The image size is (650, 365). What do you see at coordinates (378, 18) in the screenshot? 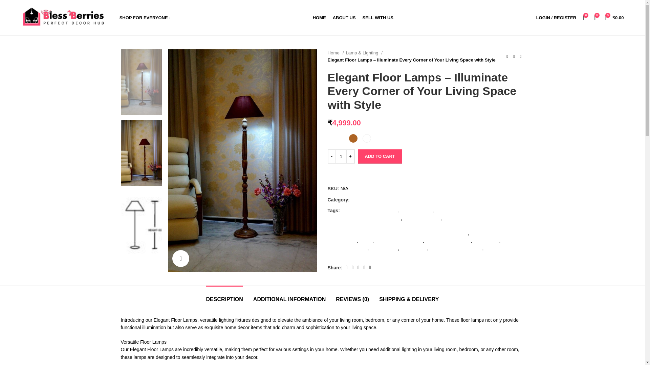
I see `SELL WITH US` at bounding box center [378, 18].